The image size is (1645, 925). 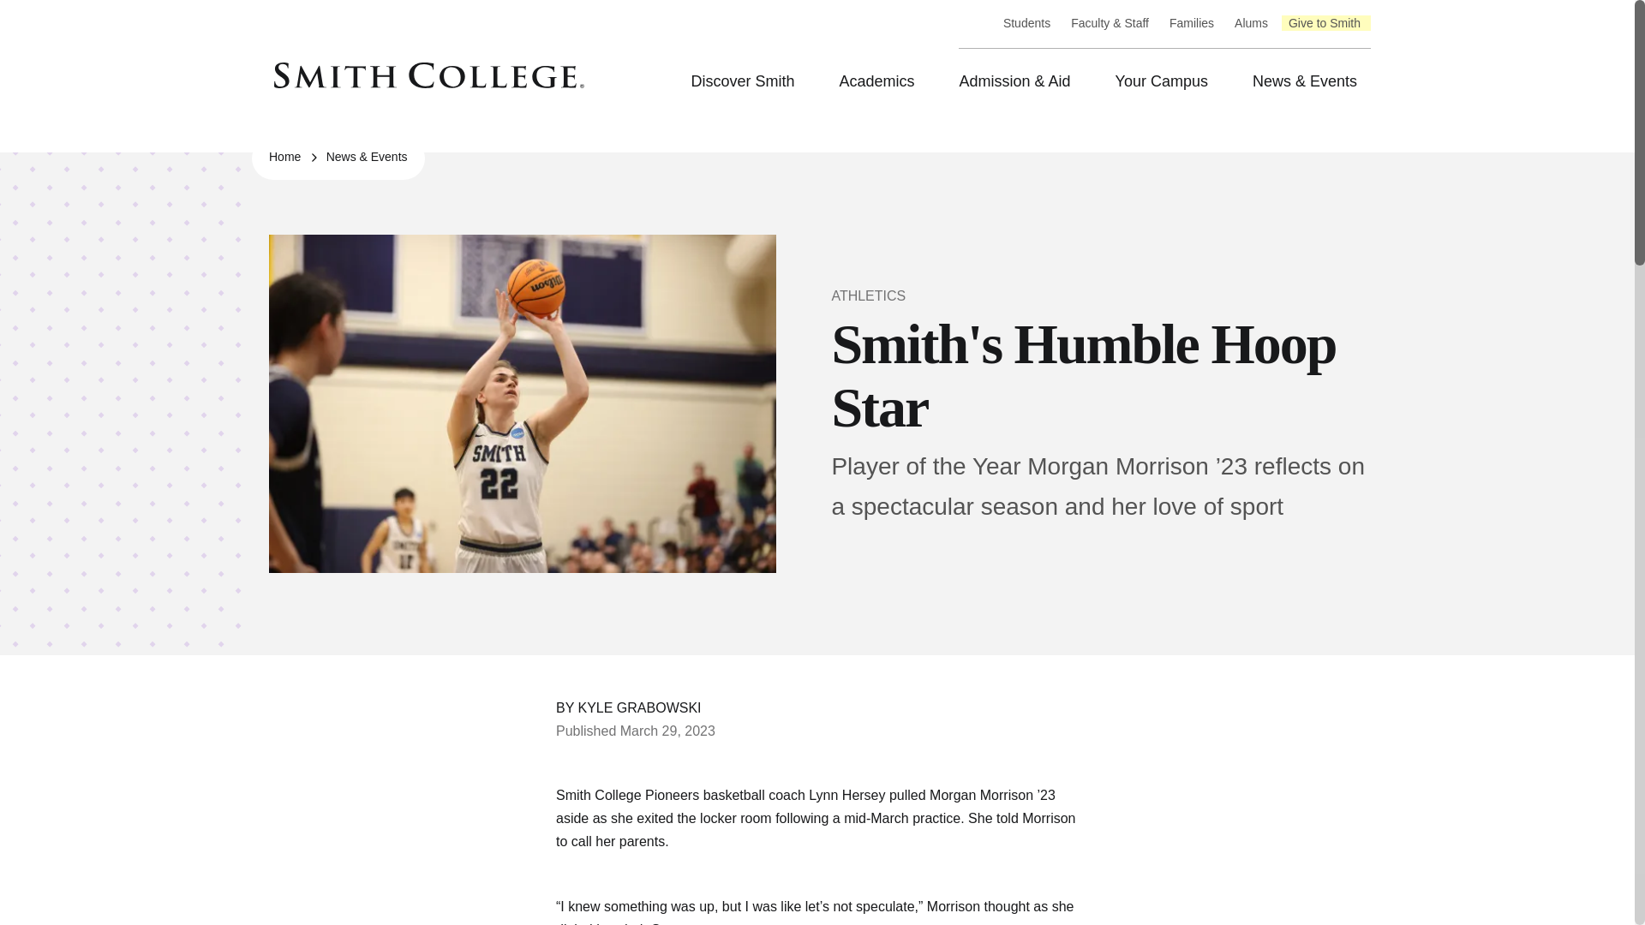 What do you see at coordinates (976, 23) in the screenshot?
I see `Search Toggle` at bounding box center [976, 23].